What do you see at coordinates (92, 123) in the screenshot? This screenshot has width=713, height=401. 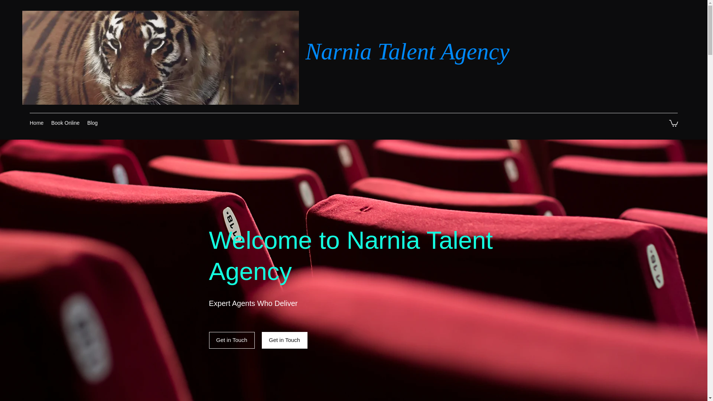 I see `Blog` at bounding box center [92, 123].